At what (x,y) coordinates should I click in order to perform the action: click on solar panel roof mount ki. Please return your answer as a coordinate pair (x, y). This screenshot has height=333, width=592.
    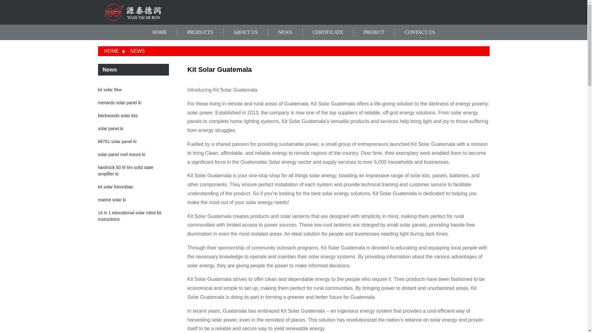
    Looking at the image, I should click on (121, 154).